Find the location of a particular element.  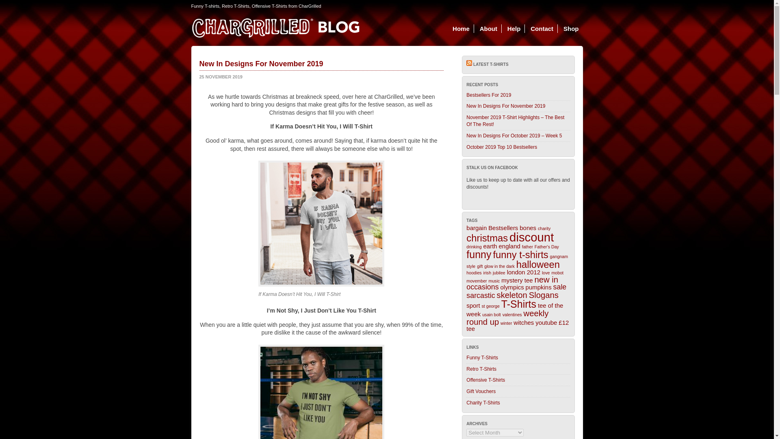

Contact is located at coordinates (542, 28).